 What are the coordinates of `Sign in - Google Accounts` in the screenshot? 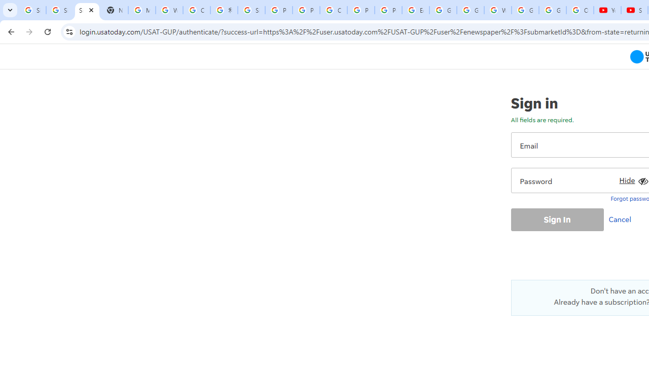 It's located at (251, 10).